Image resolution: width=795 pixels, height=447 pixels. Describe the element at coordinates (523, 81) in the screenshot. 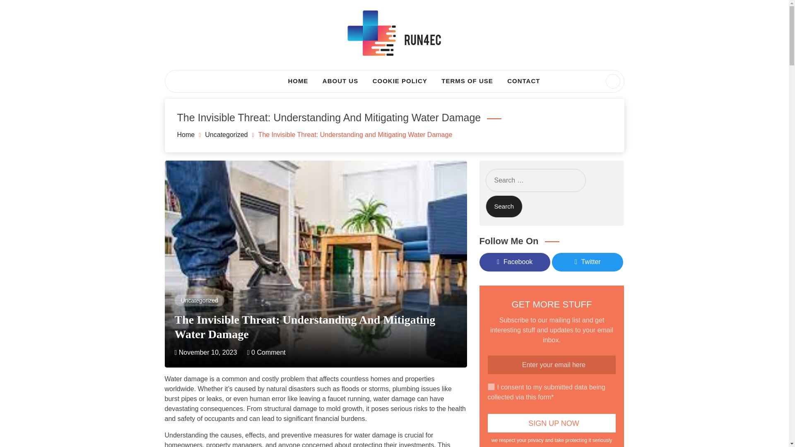

I see `CONTACT` at that location.